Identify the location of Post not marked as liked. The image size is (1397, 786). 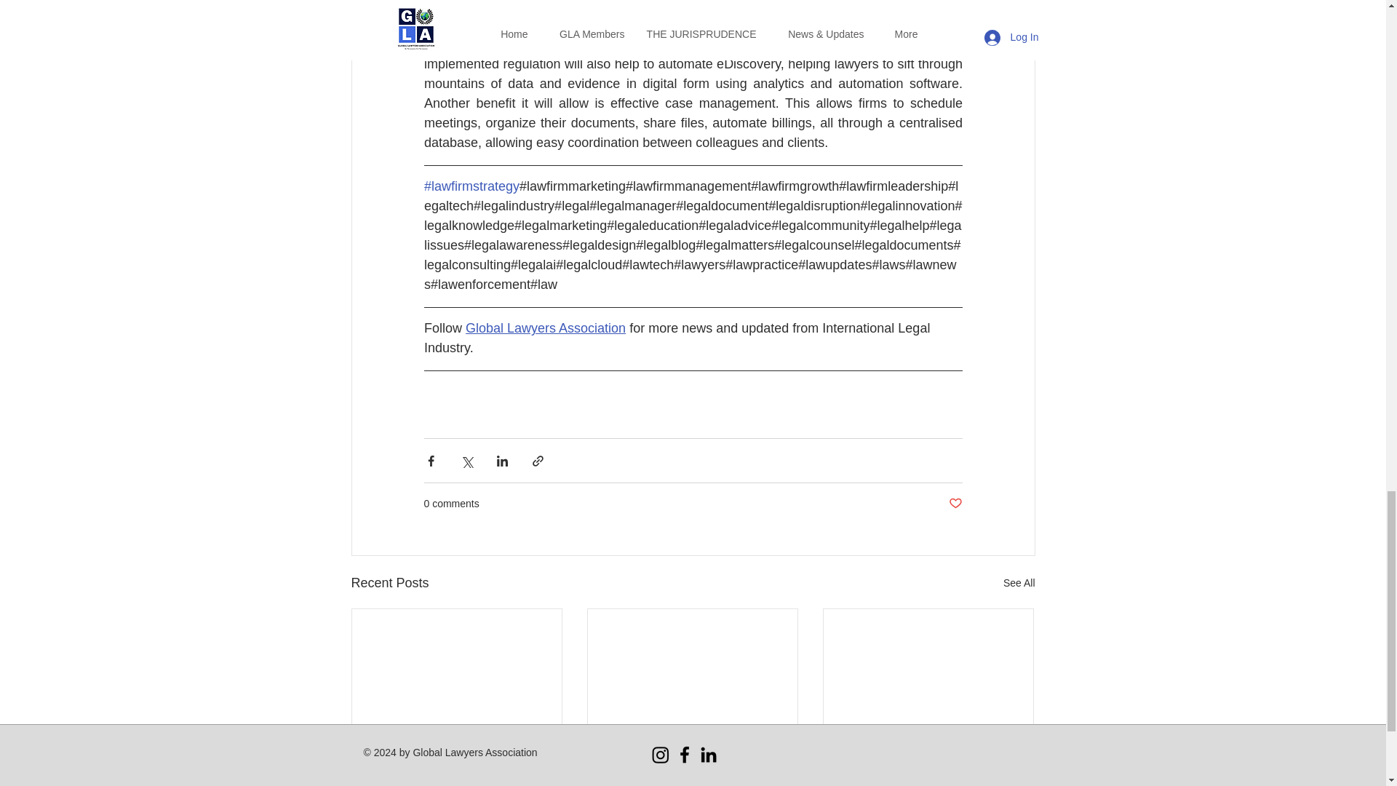
(955, 504).